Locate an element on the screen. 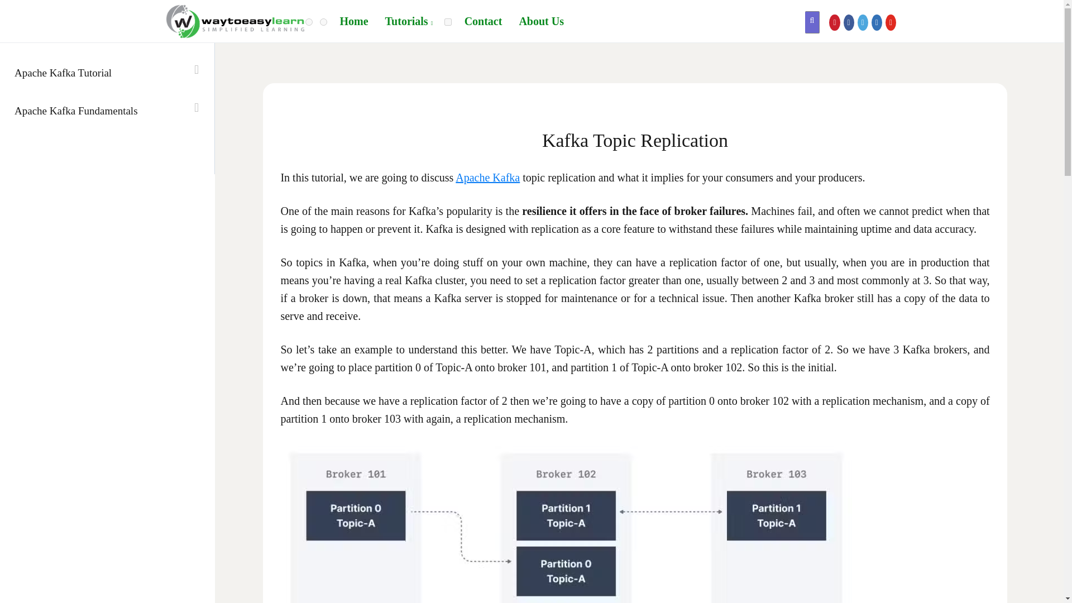 The image size is (1072, 603). Search is located at coordinates (28, 13).